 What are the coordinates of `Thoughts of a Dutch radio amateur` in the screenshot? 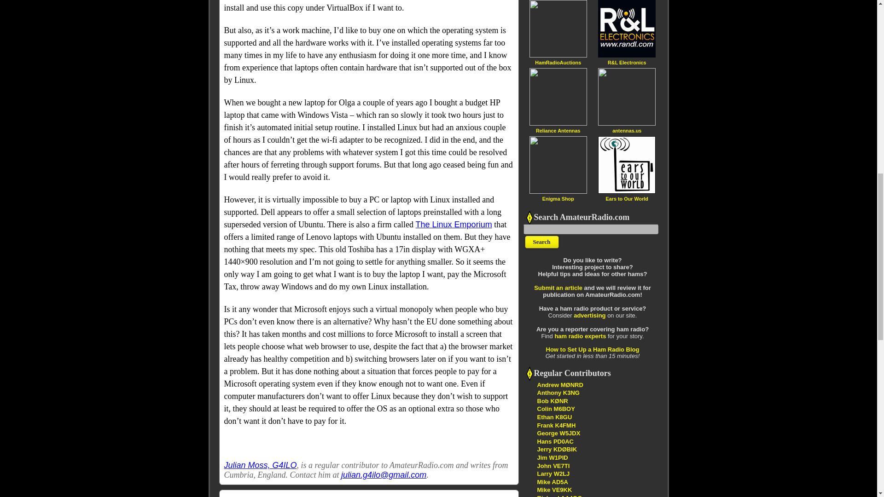 It's located at (554, 441).